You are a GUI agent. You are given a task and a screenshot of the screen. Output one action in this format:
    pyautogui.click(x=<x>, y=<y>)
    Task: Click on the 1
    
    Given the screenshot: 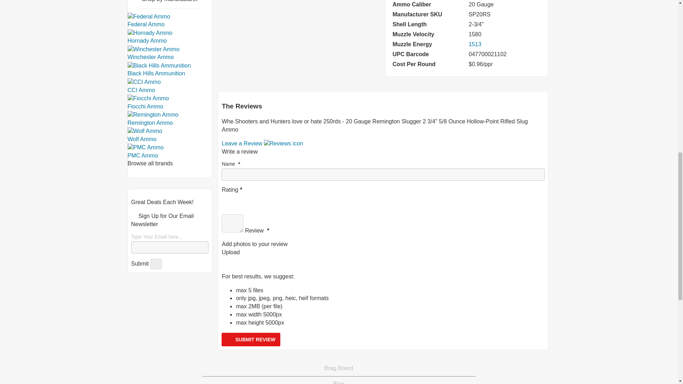 What is the action you would take?
    pyautogui.click(x=224, y=198)
    